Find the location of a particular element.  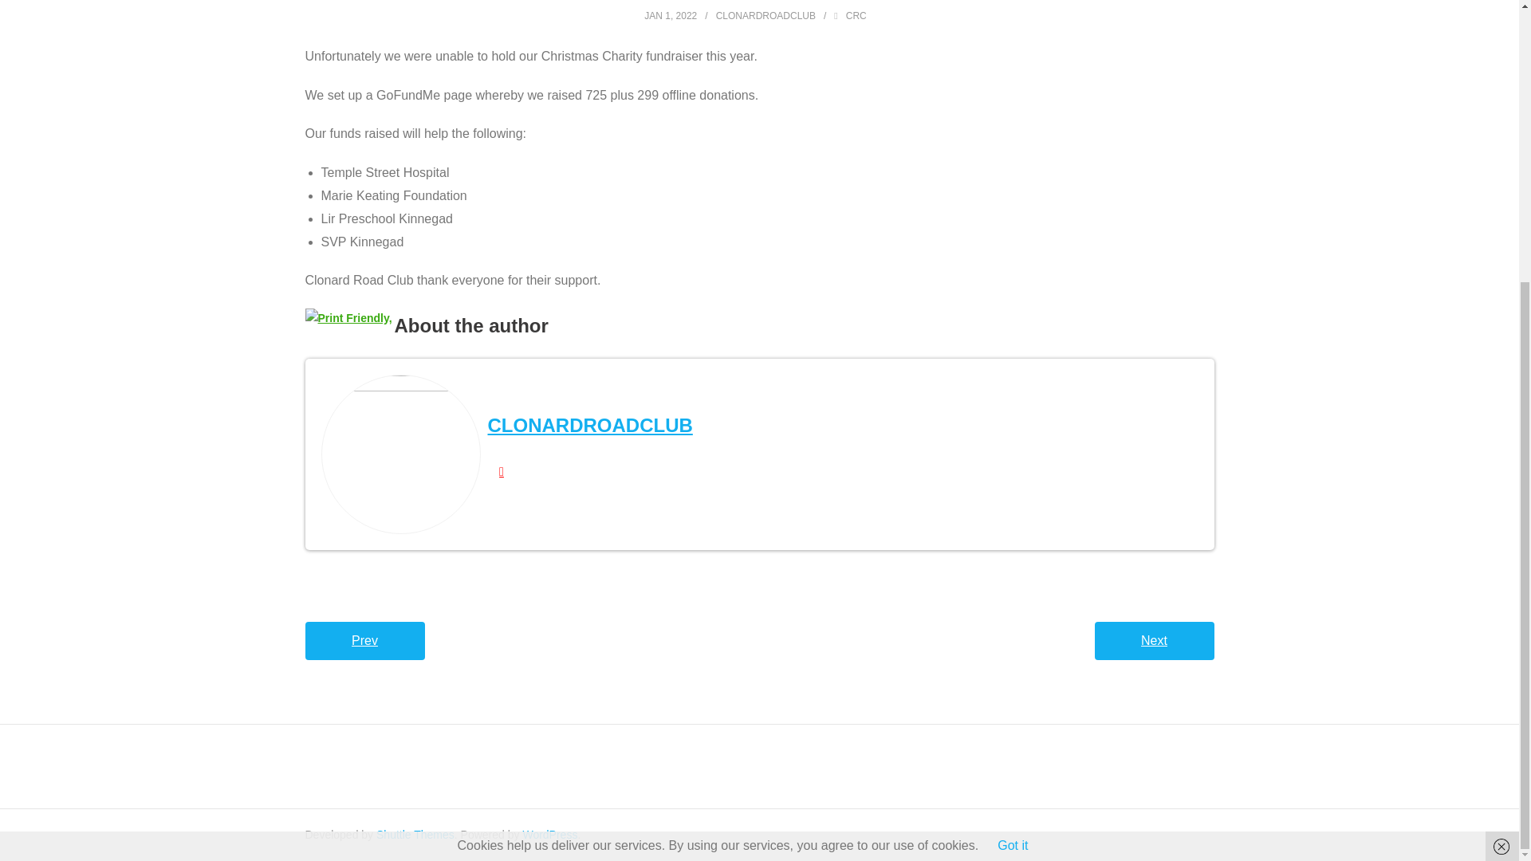

Christmas Charity Gofundme is located at coordinates (670, 16).